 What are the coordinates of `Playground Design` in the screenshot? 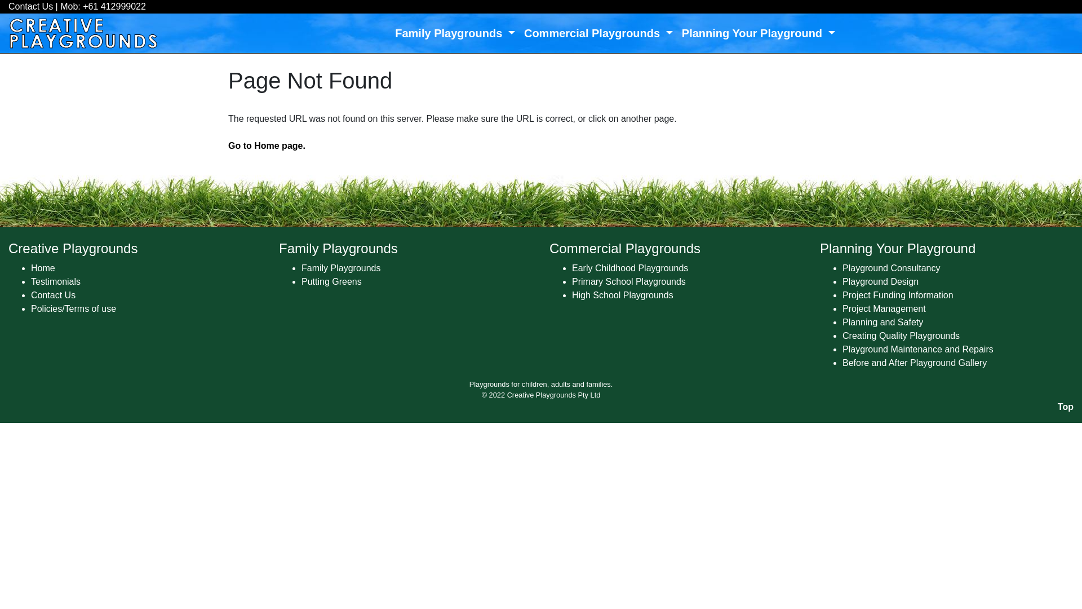 It's located at (880, 282).